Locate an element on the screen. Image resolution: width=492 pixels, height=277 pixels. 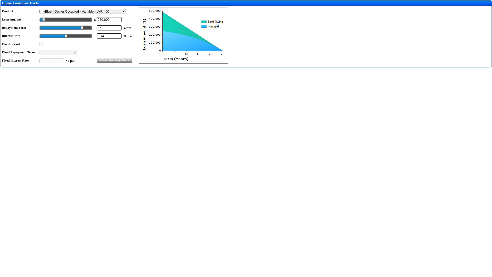
ReCalculate is located at coordinates (11, 3).